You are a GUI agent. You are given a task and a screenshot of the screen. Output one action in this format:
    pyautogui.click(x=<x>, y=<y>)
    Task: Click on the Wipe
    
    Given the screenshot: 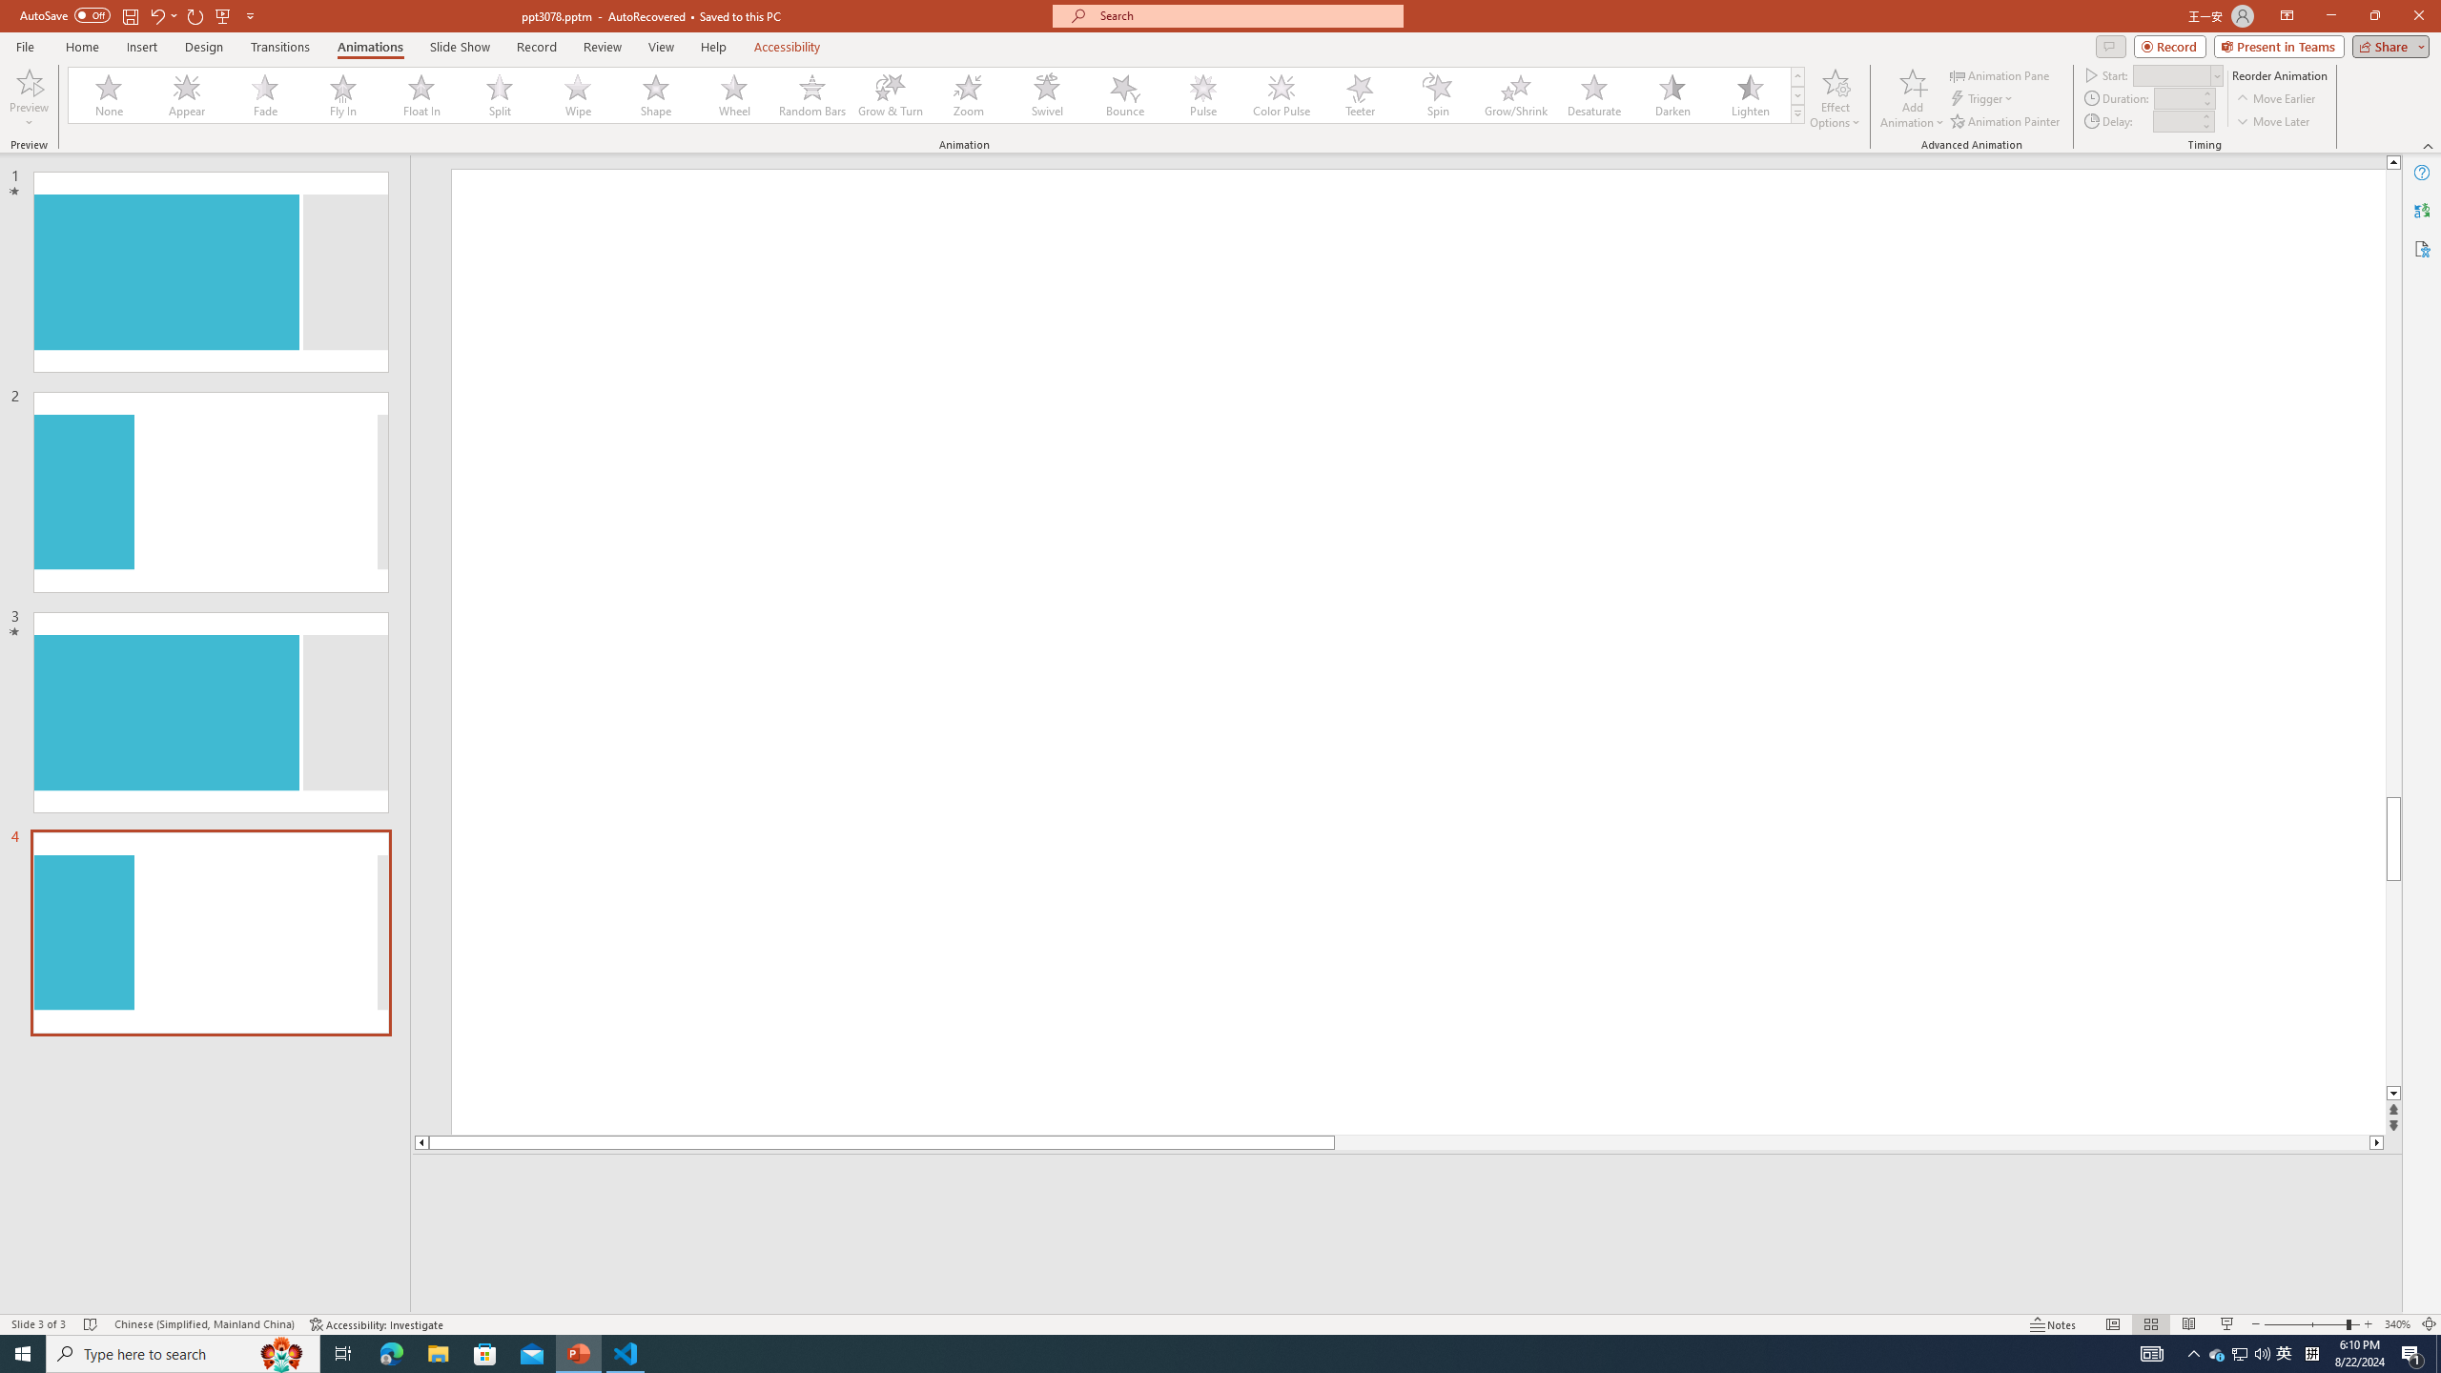 What is the action you would take?
    pyautogui.click(x=578, y=95)
    